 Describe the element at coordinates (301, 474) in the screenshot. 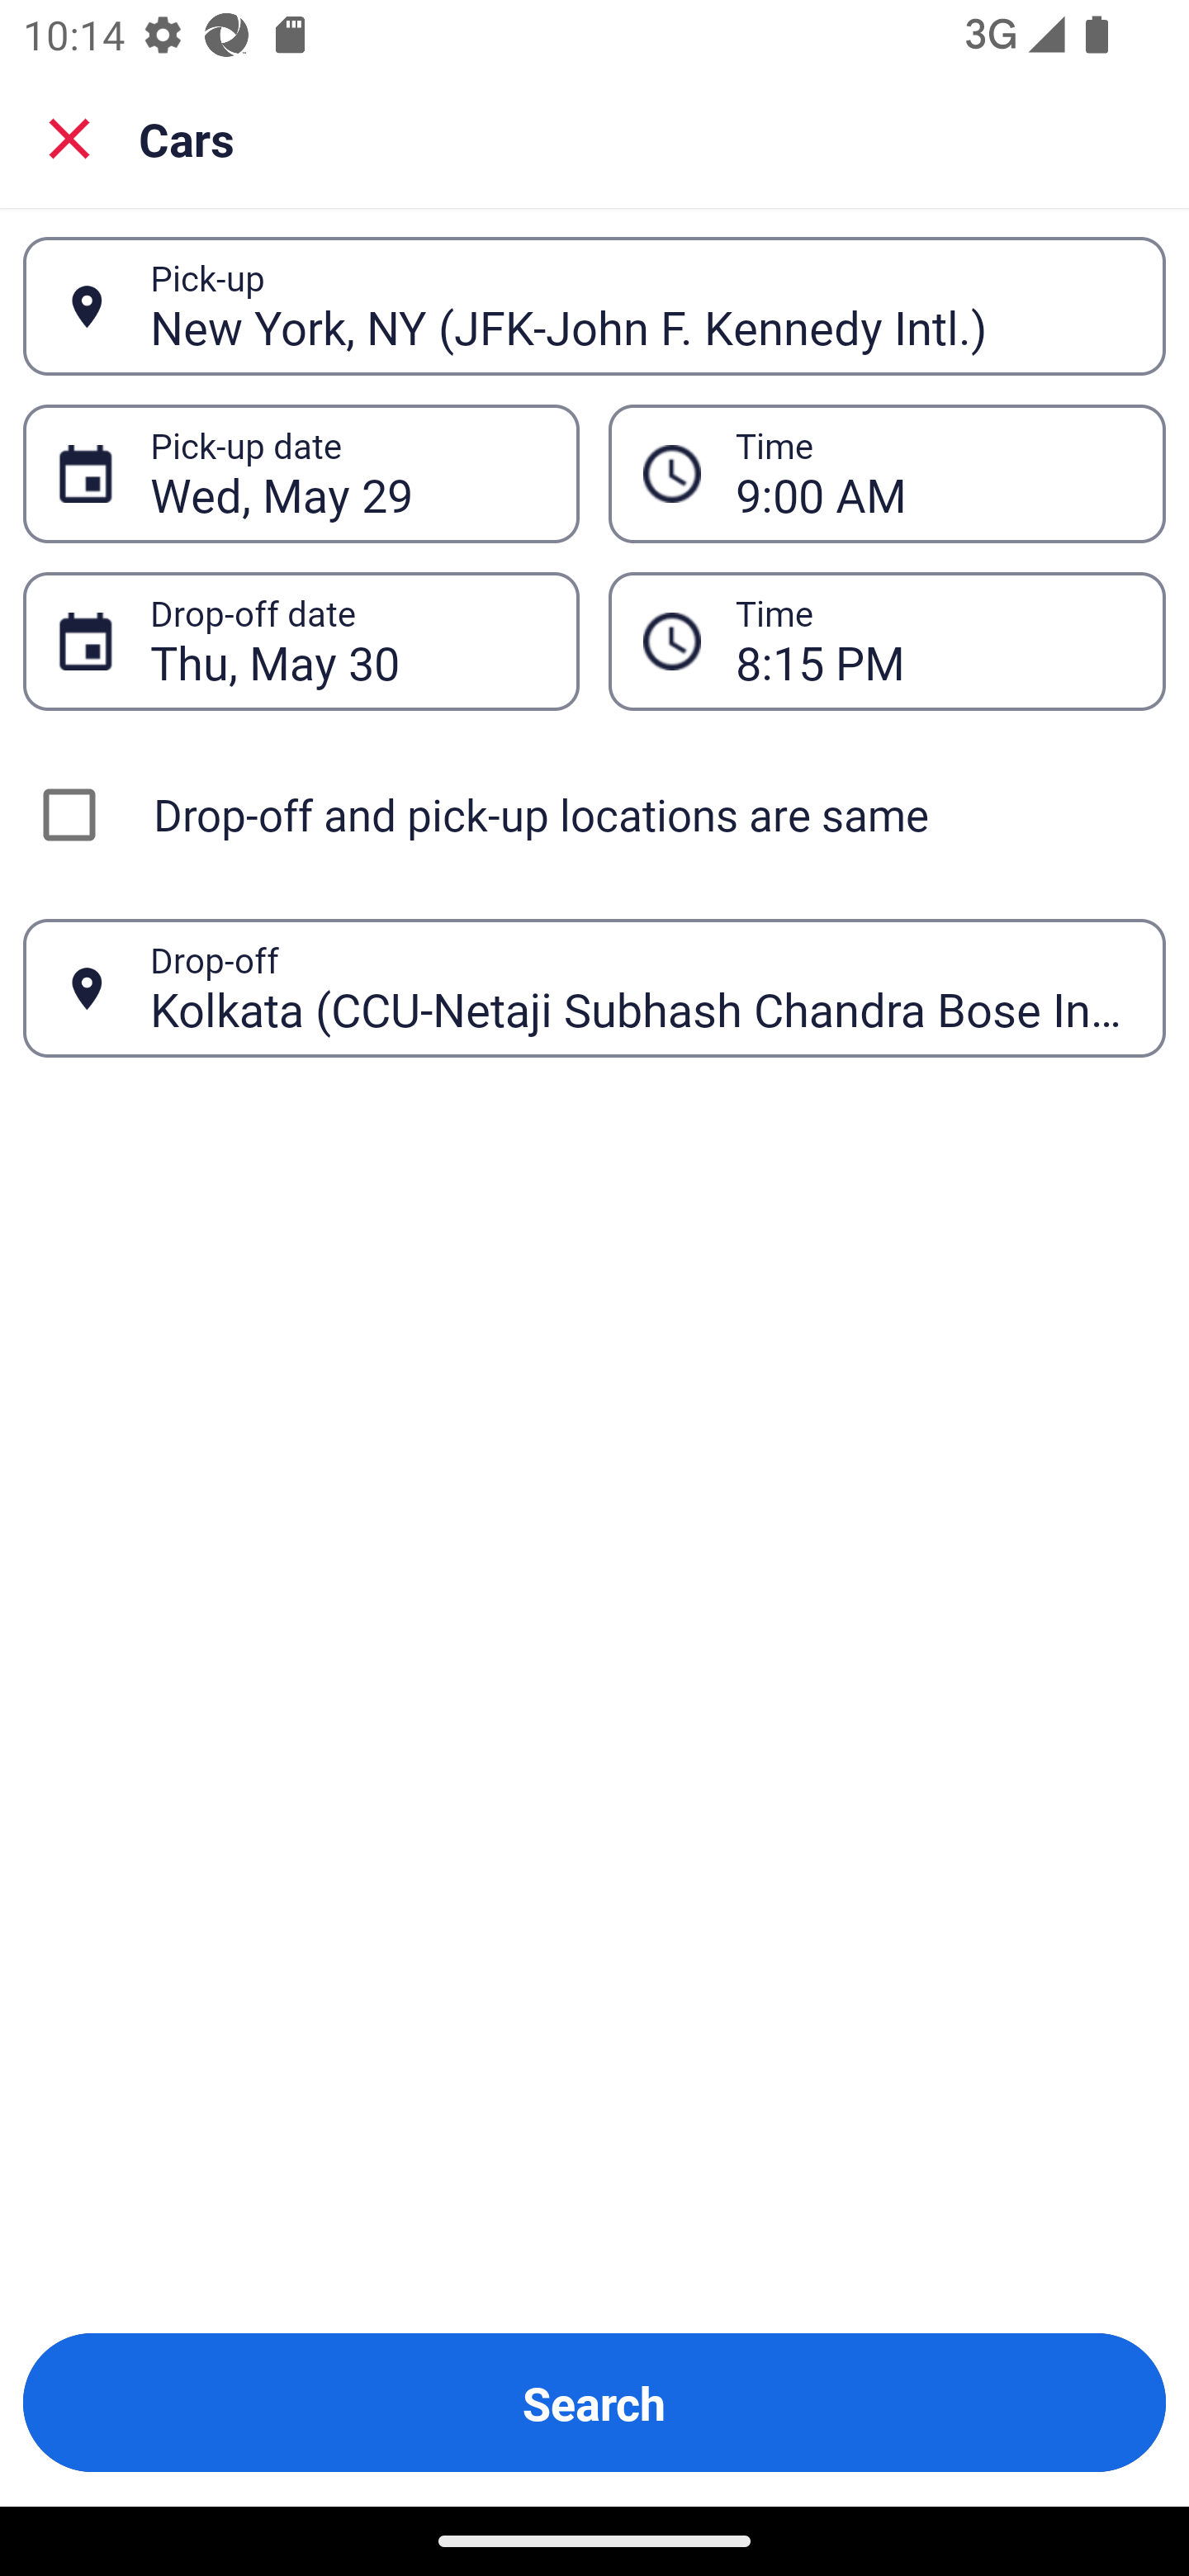

I see `Wed, May 29 Pick-up date` at that location.